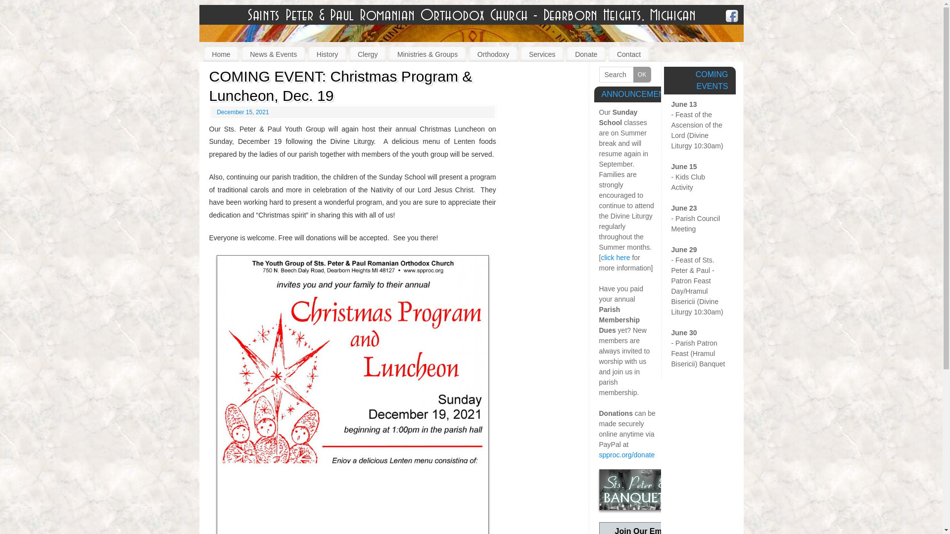 The height and width of the screenshot is (534, 950). What do you see at coordinates (628, 54) in the screenshot?
I see `Contact` at bounding box center [628, 54].